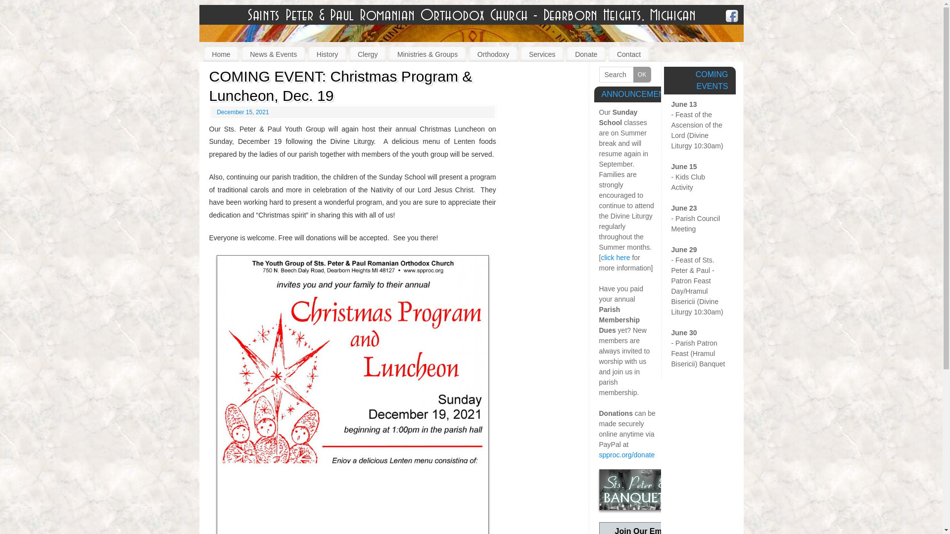 The height and width of the screenshot is (534, 950). What do you see at coordinates (628, 54) in the screenshot?
I see `Contact` at bounding box center [628, 54].